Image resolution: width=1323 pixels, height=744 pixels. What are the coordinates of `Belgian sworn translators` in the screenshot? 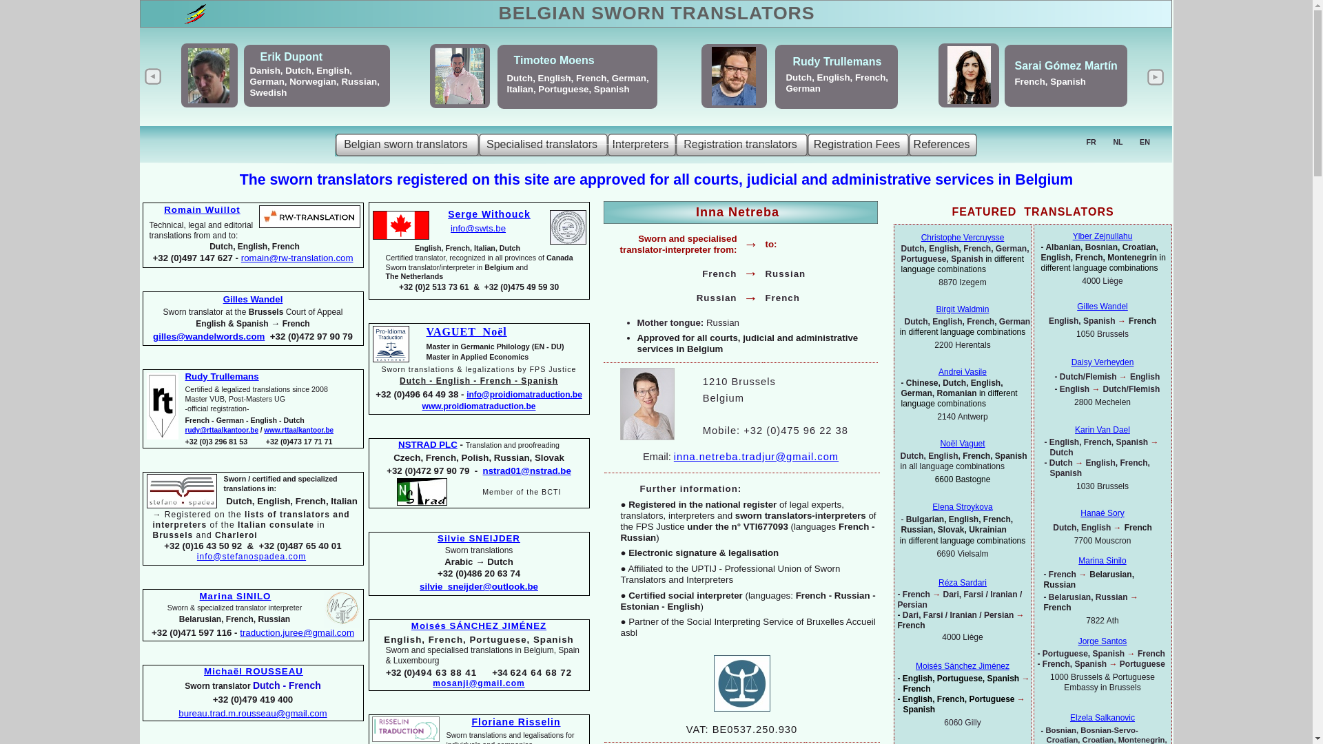 It's located at (407, 145).